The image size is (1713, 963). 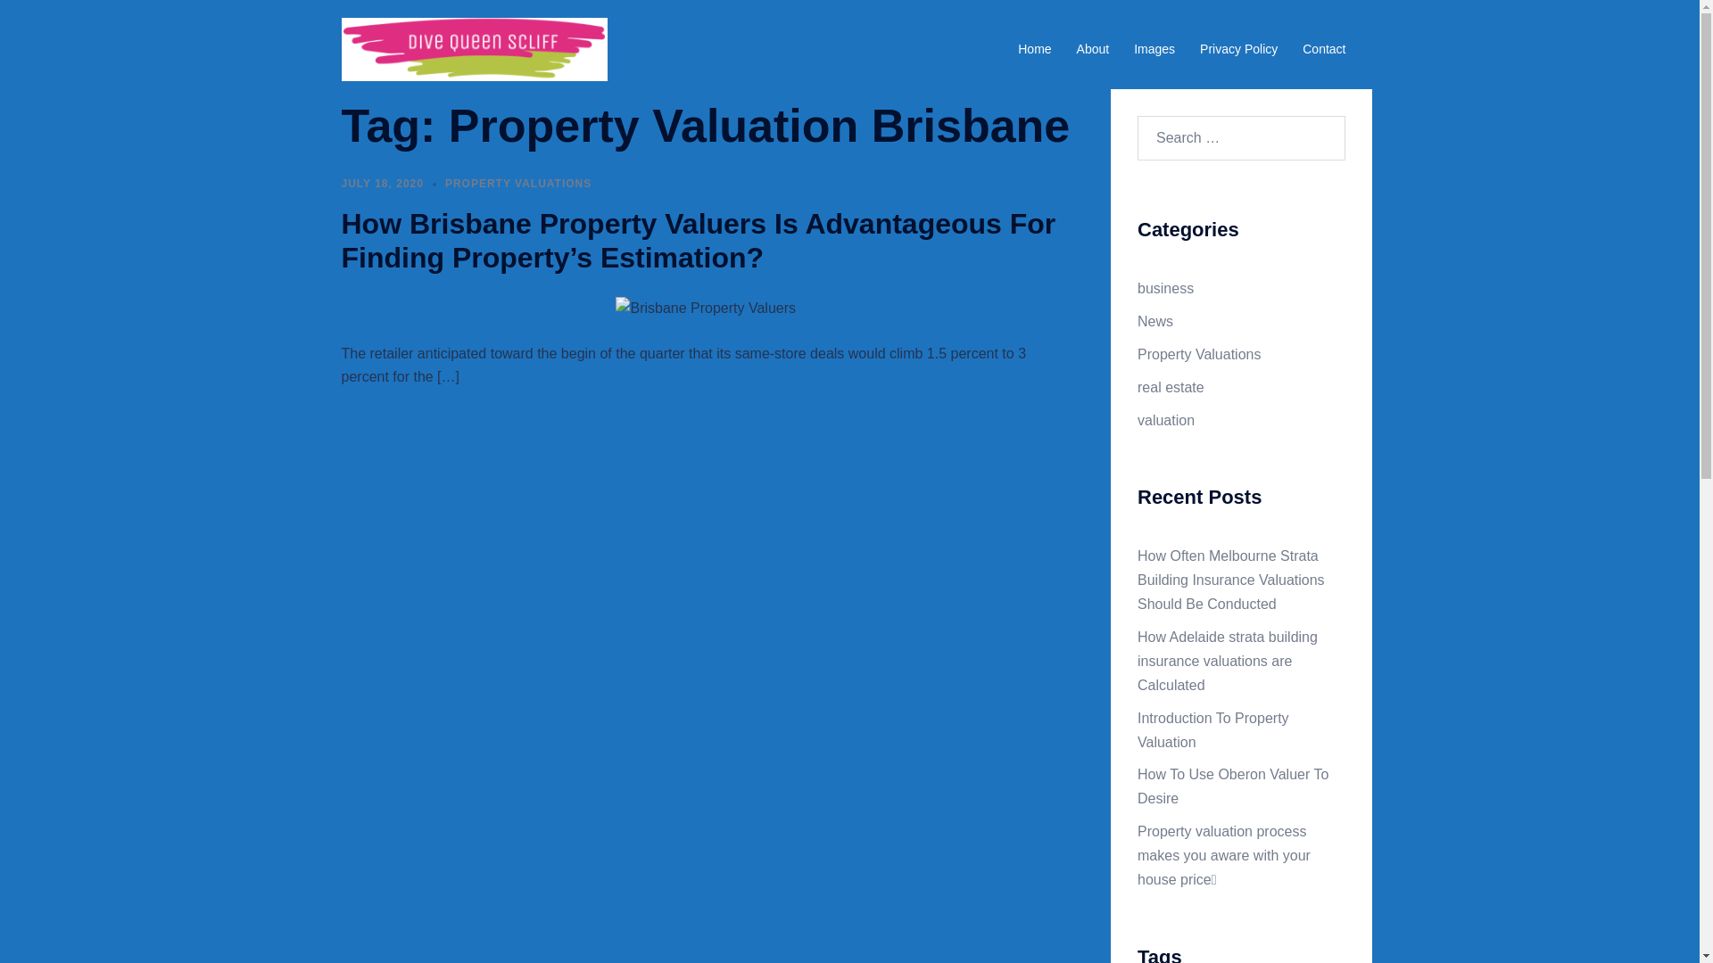 I want to click on Search, so click(x=58, y=22).